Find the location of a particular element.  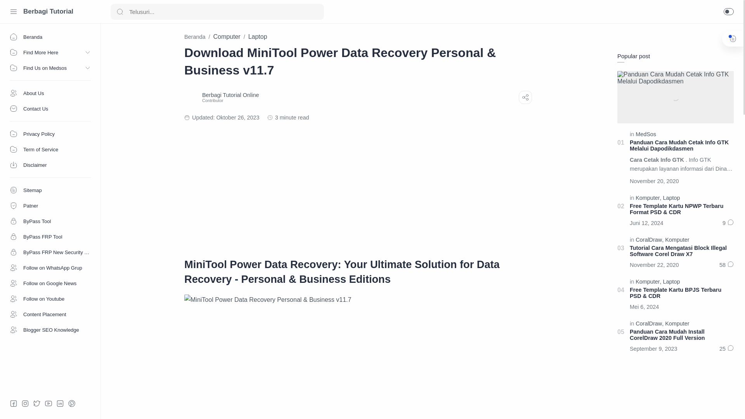

Last updated: September 9, 2023 is located at coordinates (655, 348).